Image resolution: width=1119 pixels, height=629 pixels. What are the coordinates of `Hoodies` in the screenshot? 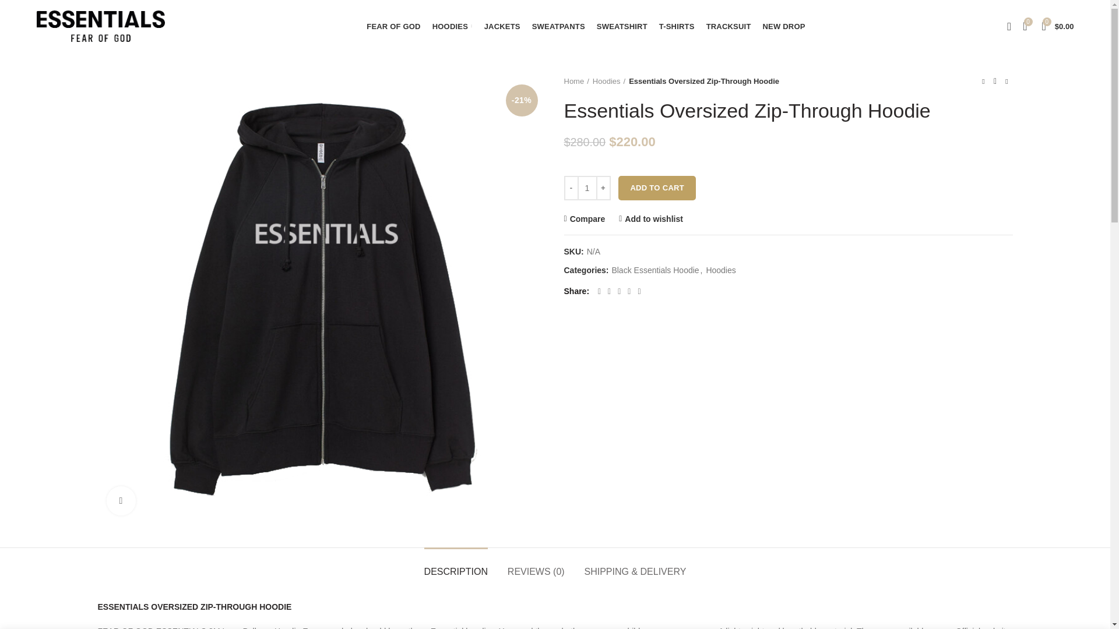 It's located at (609, 82).